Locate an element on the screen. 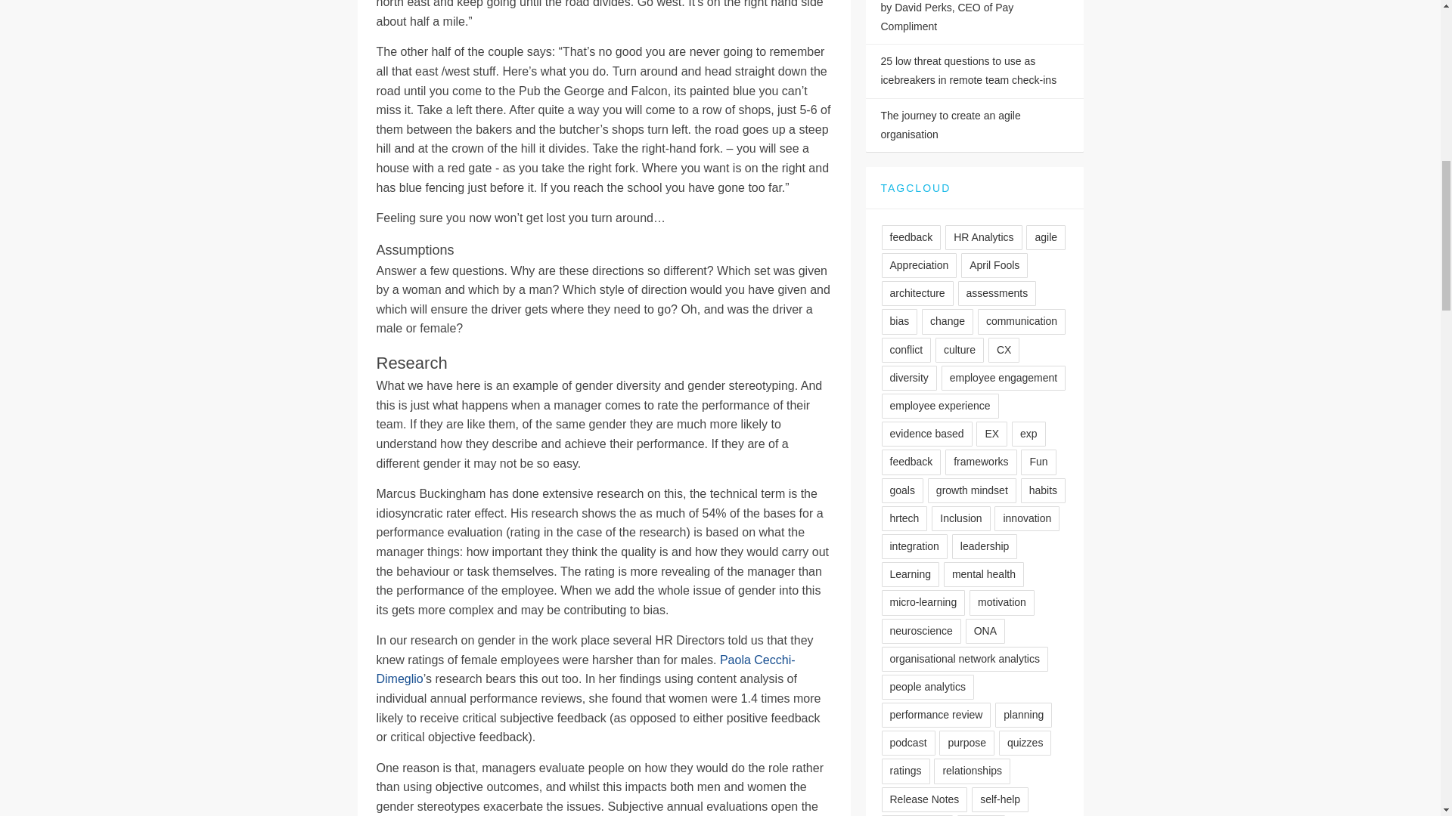  Paola Cecchi-Dimeglio is located at coordinates (585, 669).